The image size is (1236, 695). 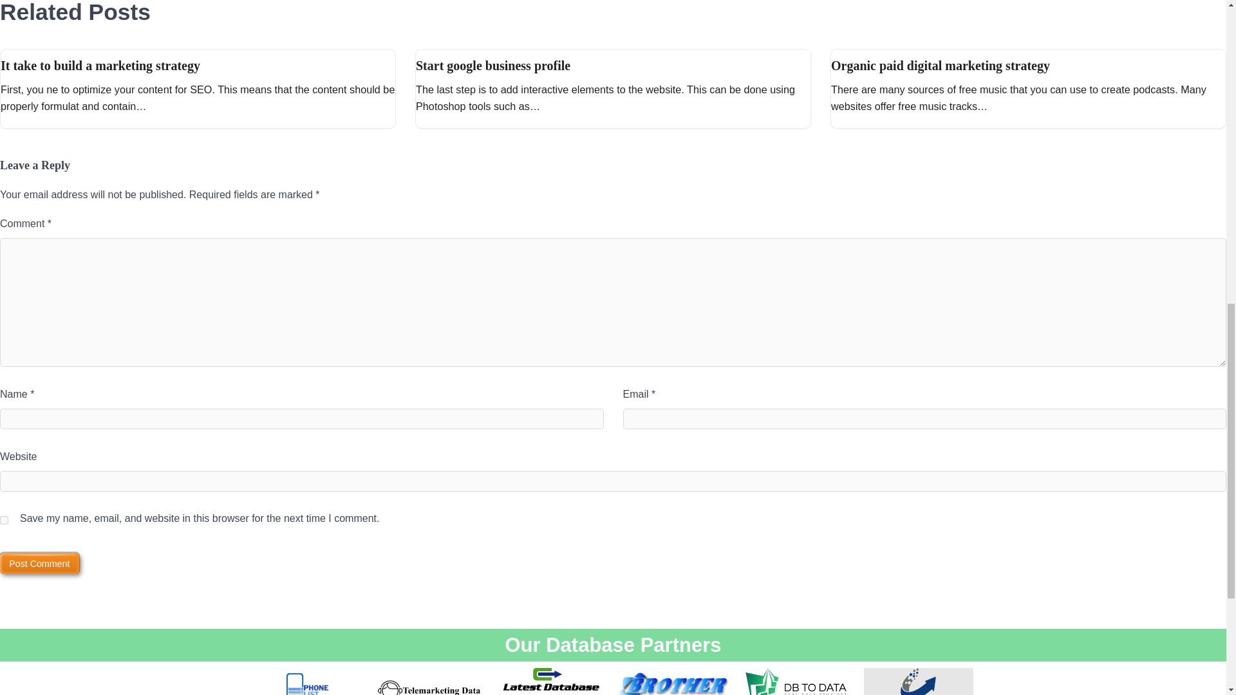 I want to click on Last Database, so click(x=919, y=681).